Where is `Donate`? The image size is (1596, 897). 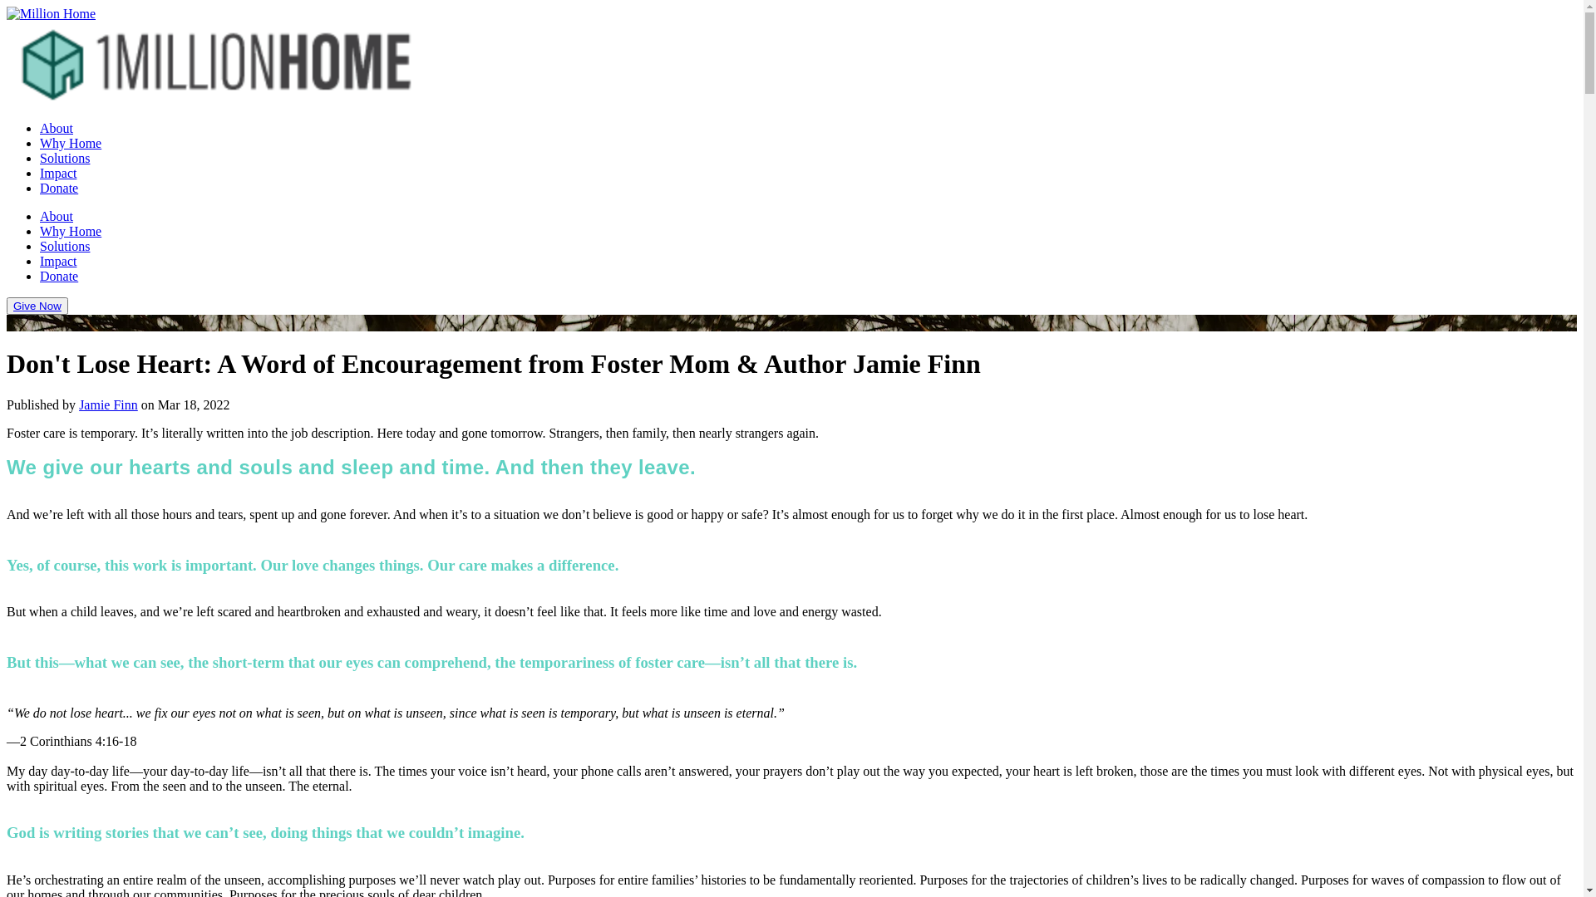 Donate is located at coordinates (59, 276).